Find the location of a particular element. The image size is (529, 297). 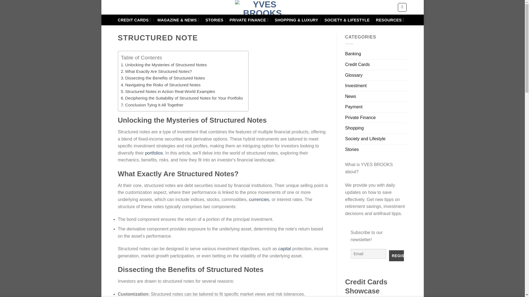

Unlocking the Mysteries of Structured Notes is located at coordinates (164, 65).